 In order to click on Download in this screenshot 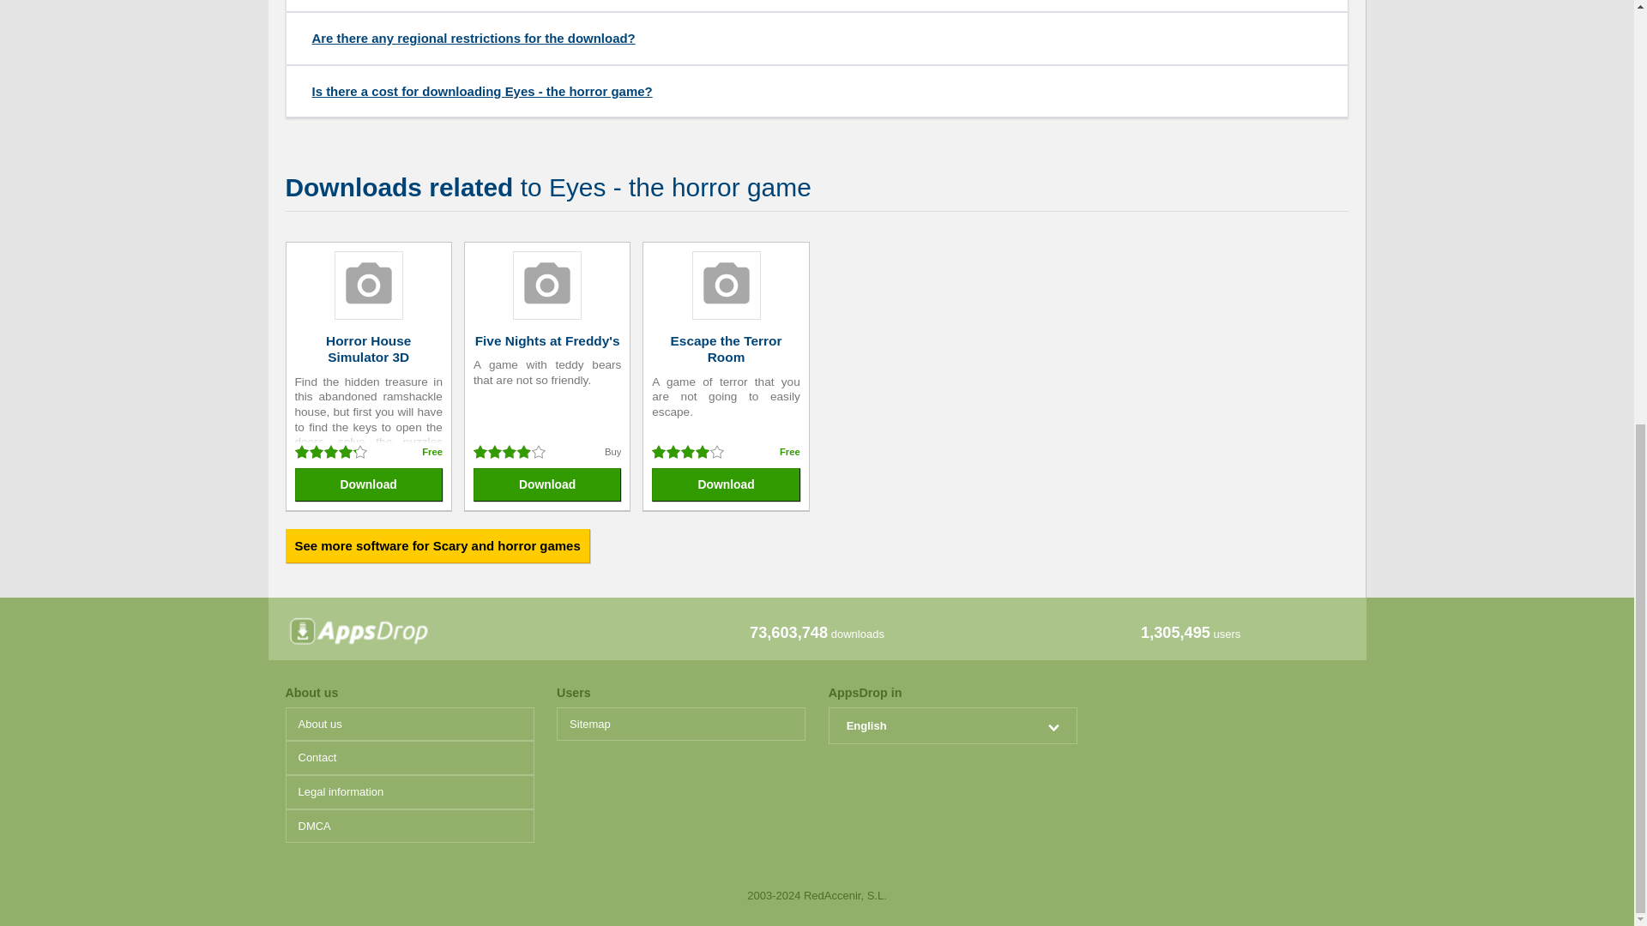, I will do `click(369, 485)`.